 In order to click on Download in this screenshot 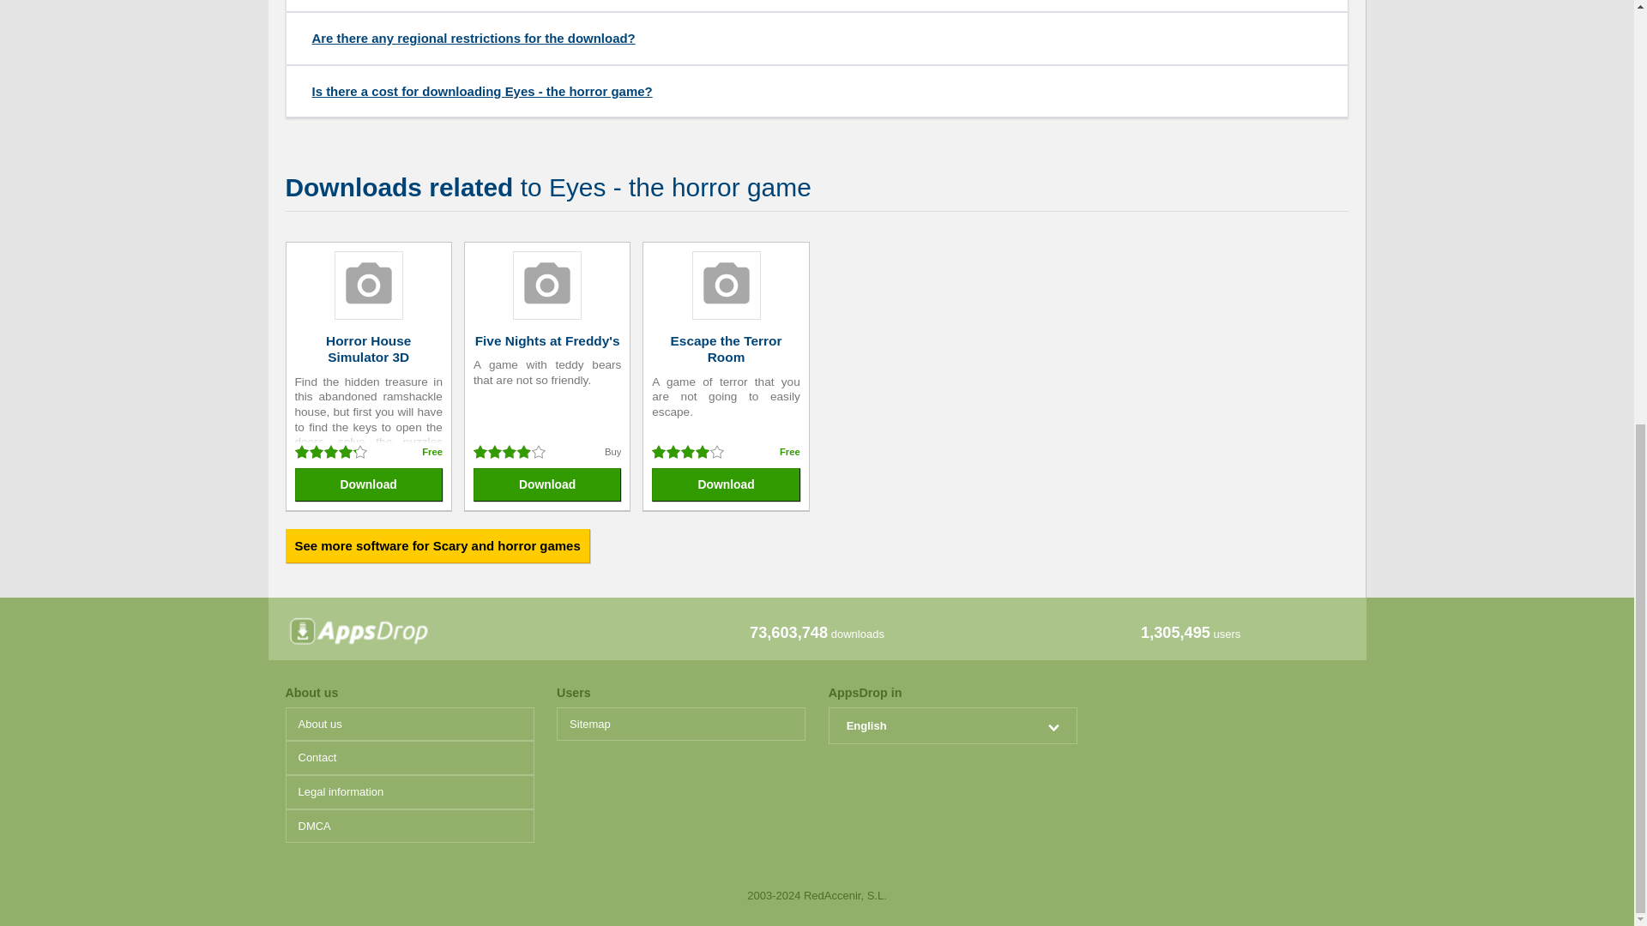, I will do `click(369, 485)`.